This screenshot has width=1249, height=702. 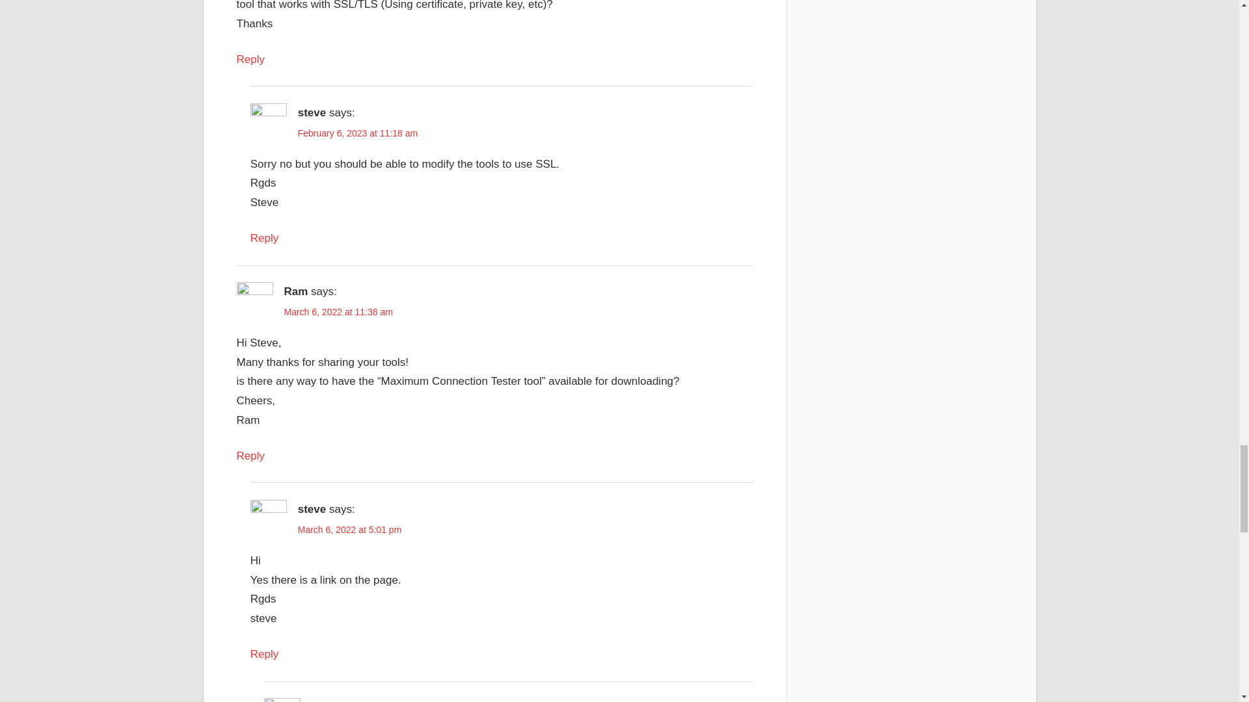 I want to click on Reply, so click(x=264, y=454).